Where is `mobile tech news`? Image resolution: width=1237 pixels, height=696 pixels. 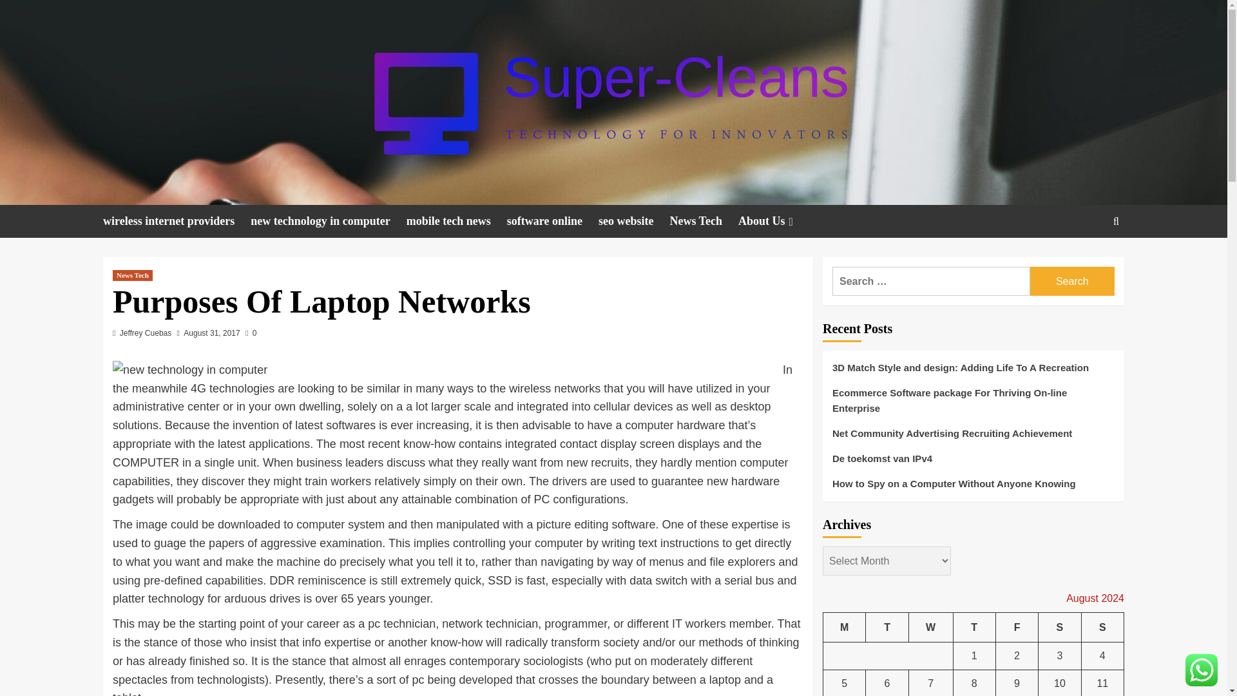 mobile tech news is located at coordinates (457, 221).